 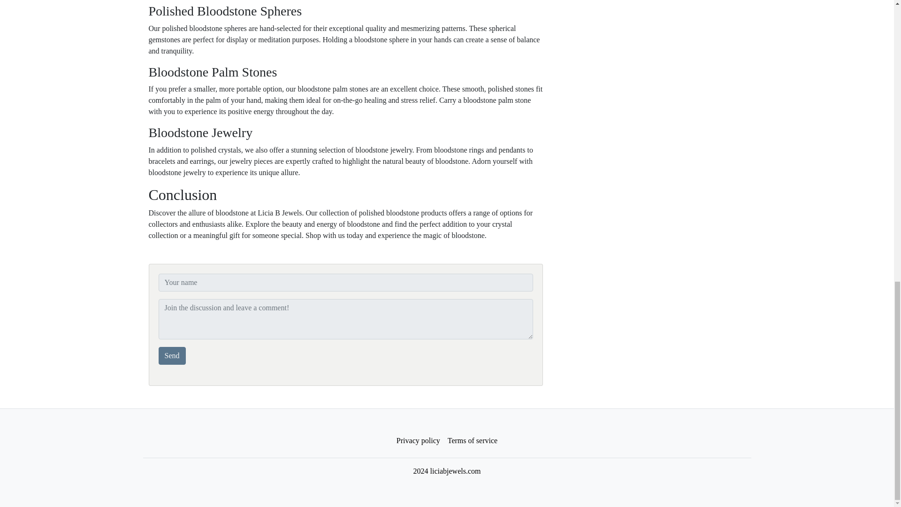 I want to click on Send, so click(x=172, y=355).